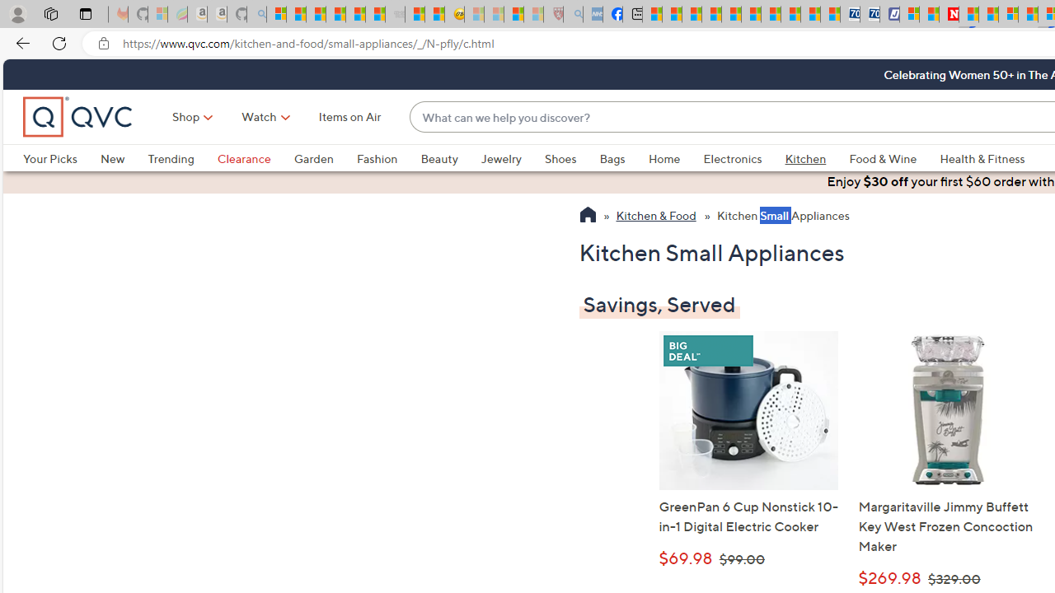 The image size is (1055, 593). What do you see at coordinates (806, 158) in the screenshot?
I see `Kitchen` at bounding box center [806, 158].